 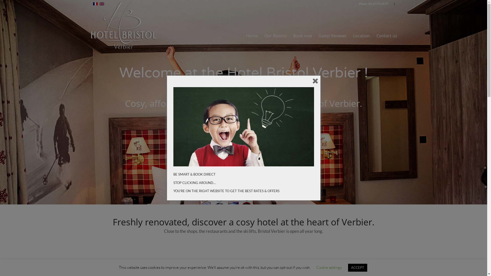 I want to click on English, so click(x=102, y=4).